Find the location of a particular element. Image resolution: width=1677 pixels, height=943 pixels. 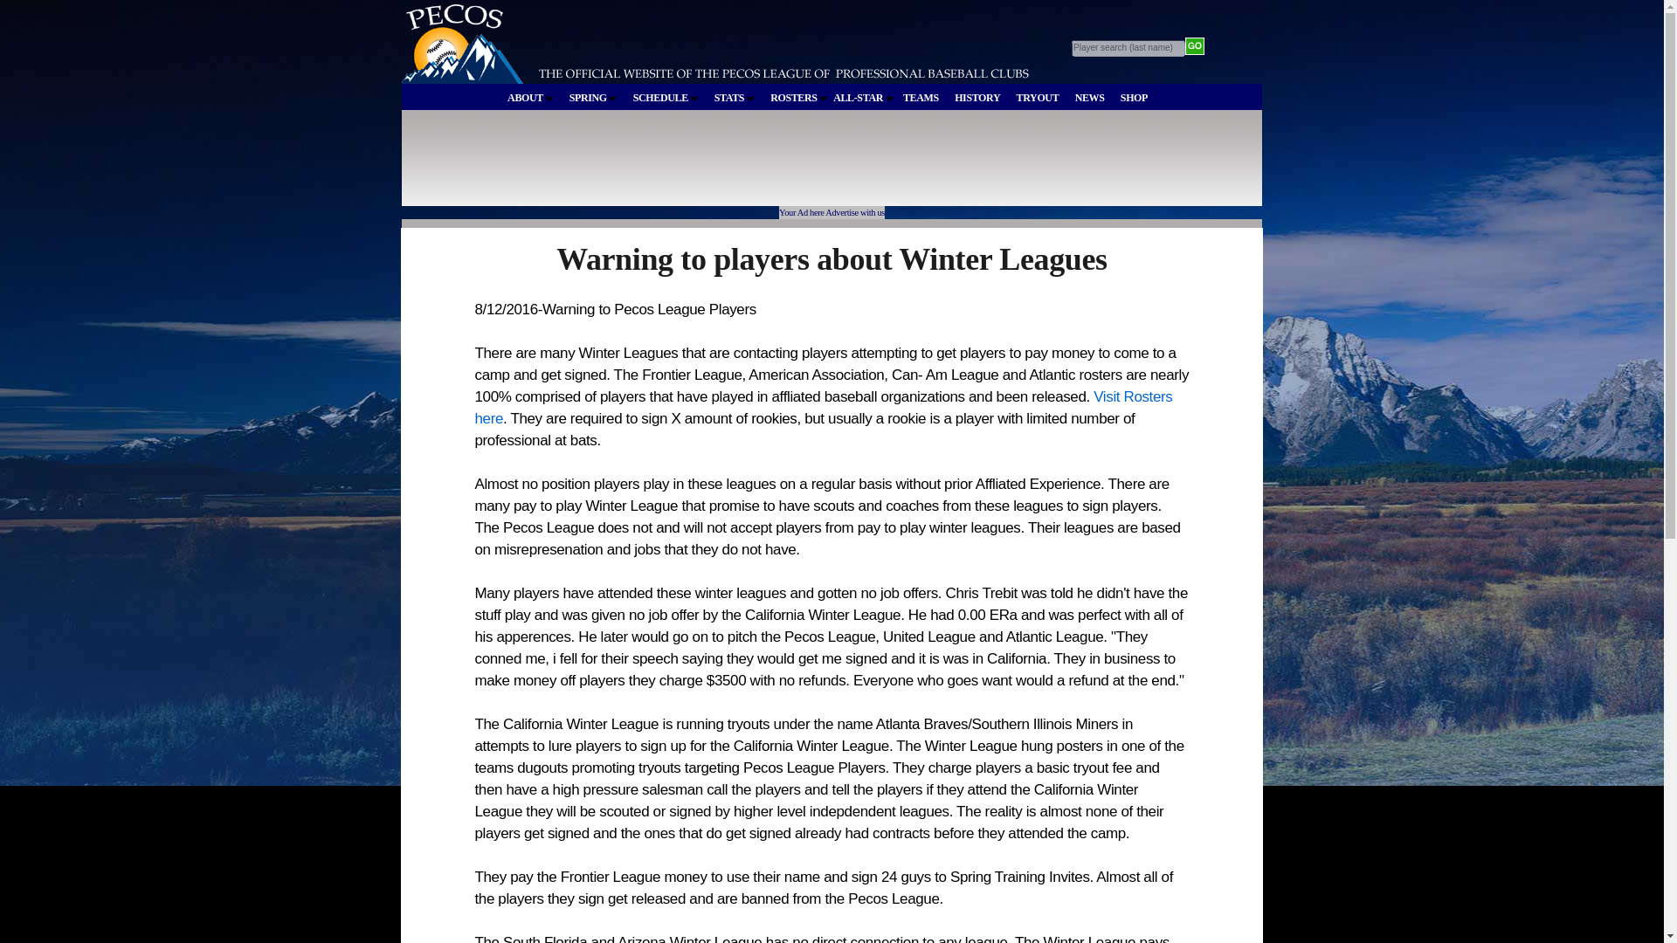

SHOP is located at coordinates (1134, 98).